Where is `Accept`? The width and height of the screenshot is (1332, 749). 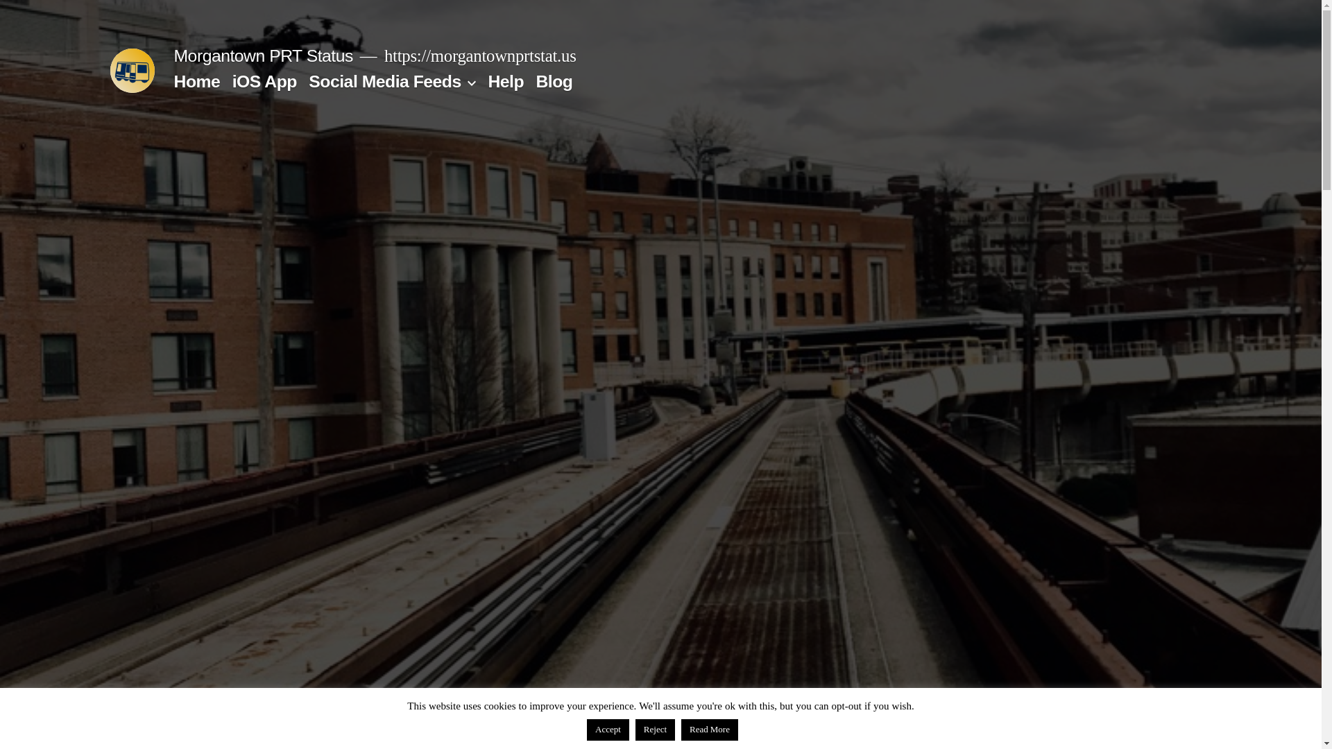 Accept is located at coordinates (608, 730).